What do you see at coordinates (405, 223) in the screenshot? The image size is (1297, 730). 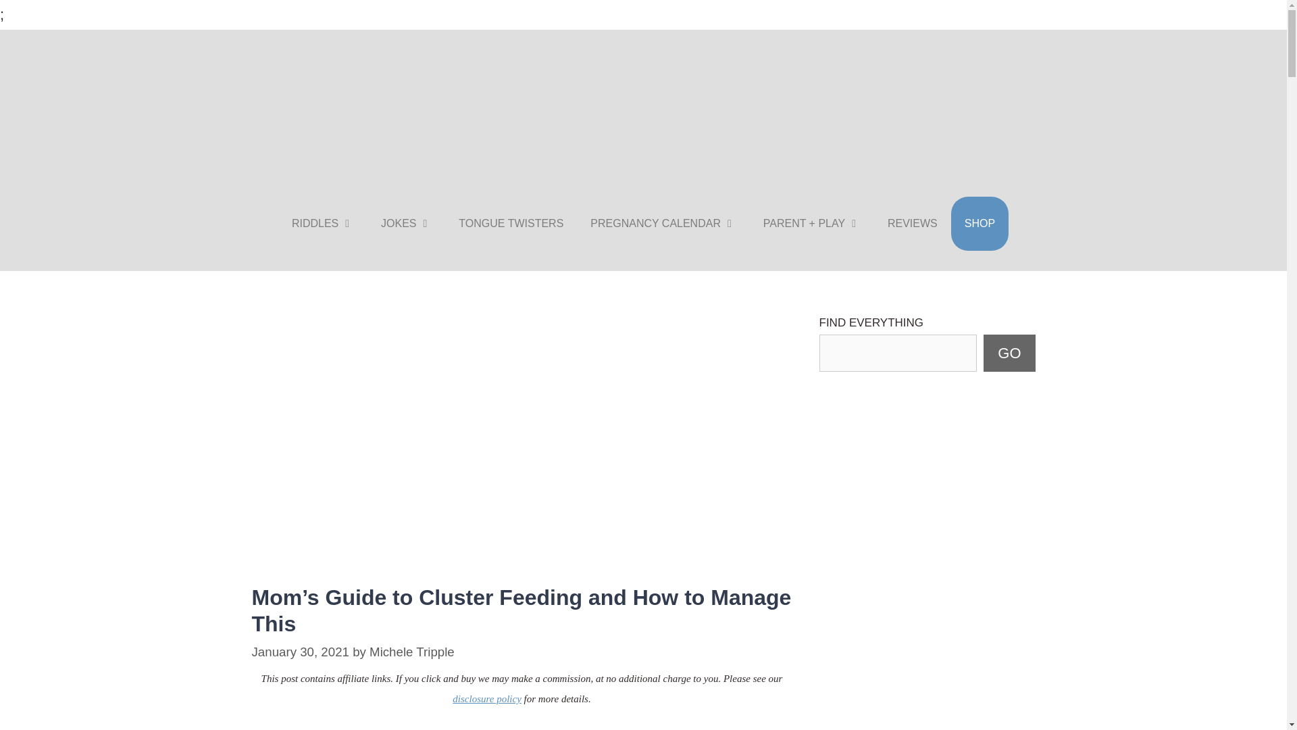 I see `JOKES` at bounding box center [405, 223].